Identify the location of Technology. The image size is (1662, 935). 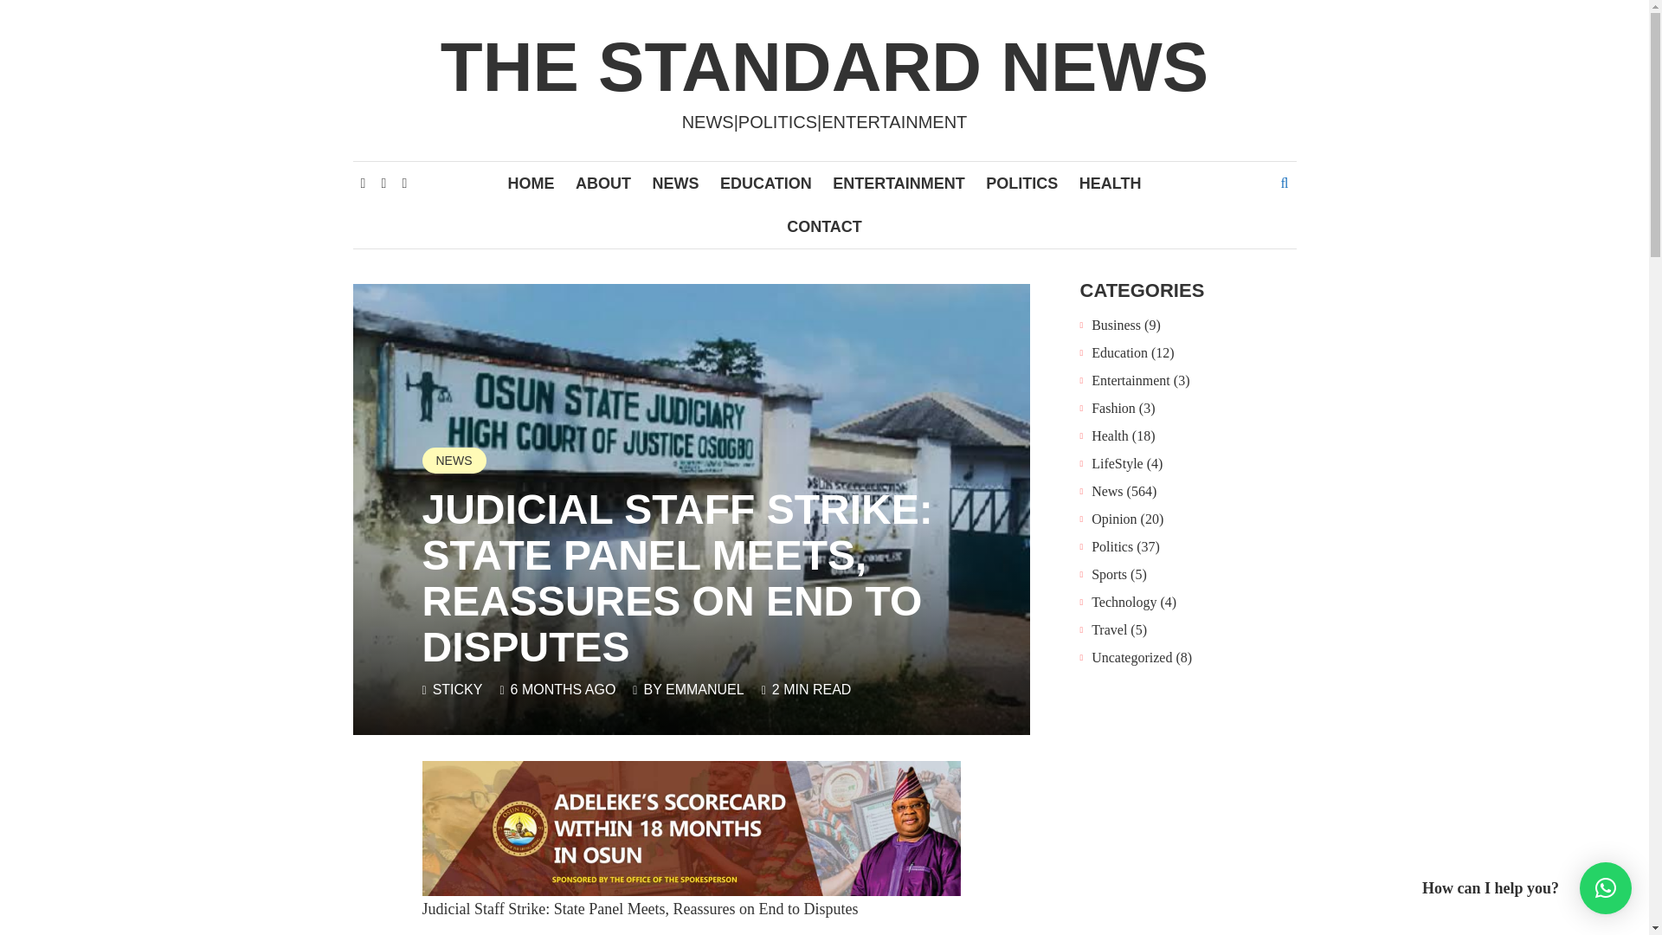
(1124, 601).